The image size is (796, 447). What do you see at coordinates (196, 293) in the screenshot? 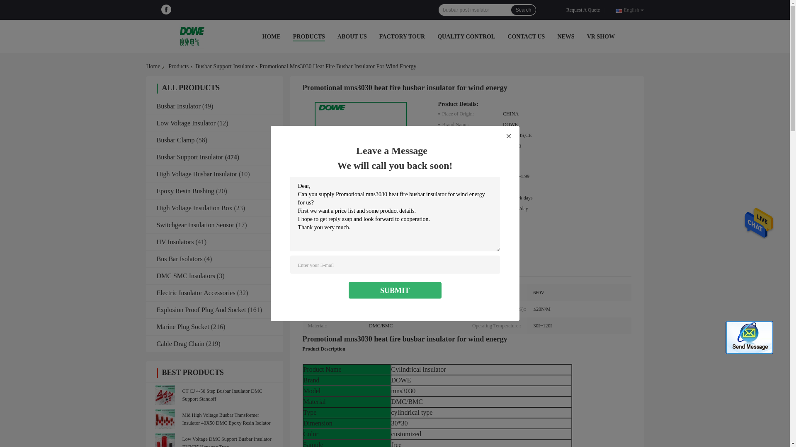
I see `Electric Insulator Accessories` at bounding box center [196, 293].